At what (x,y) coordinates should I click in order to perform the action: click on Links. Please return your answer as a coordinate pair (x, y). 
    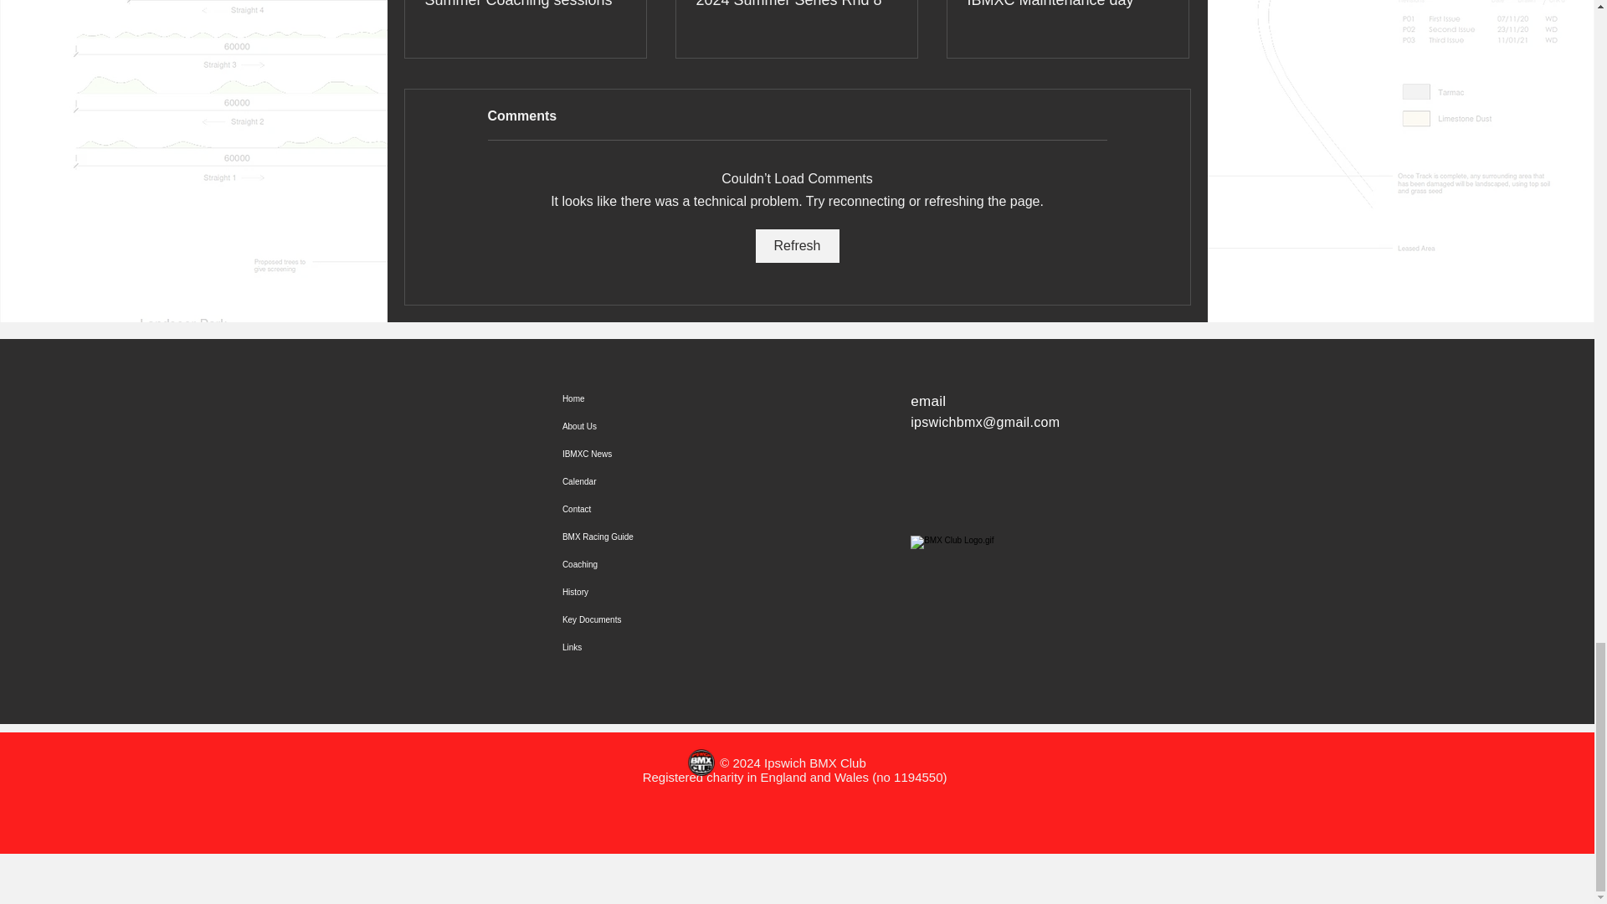
    Looking at the image, I should click on (634, 647).